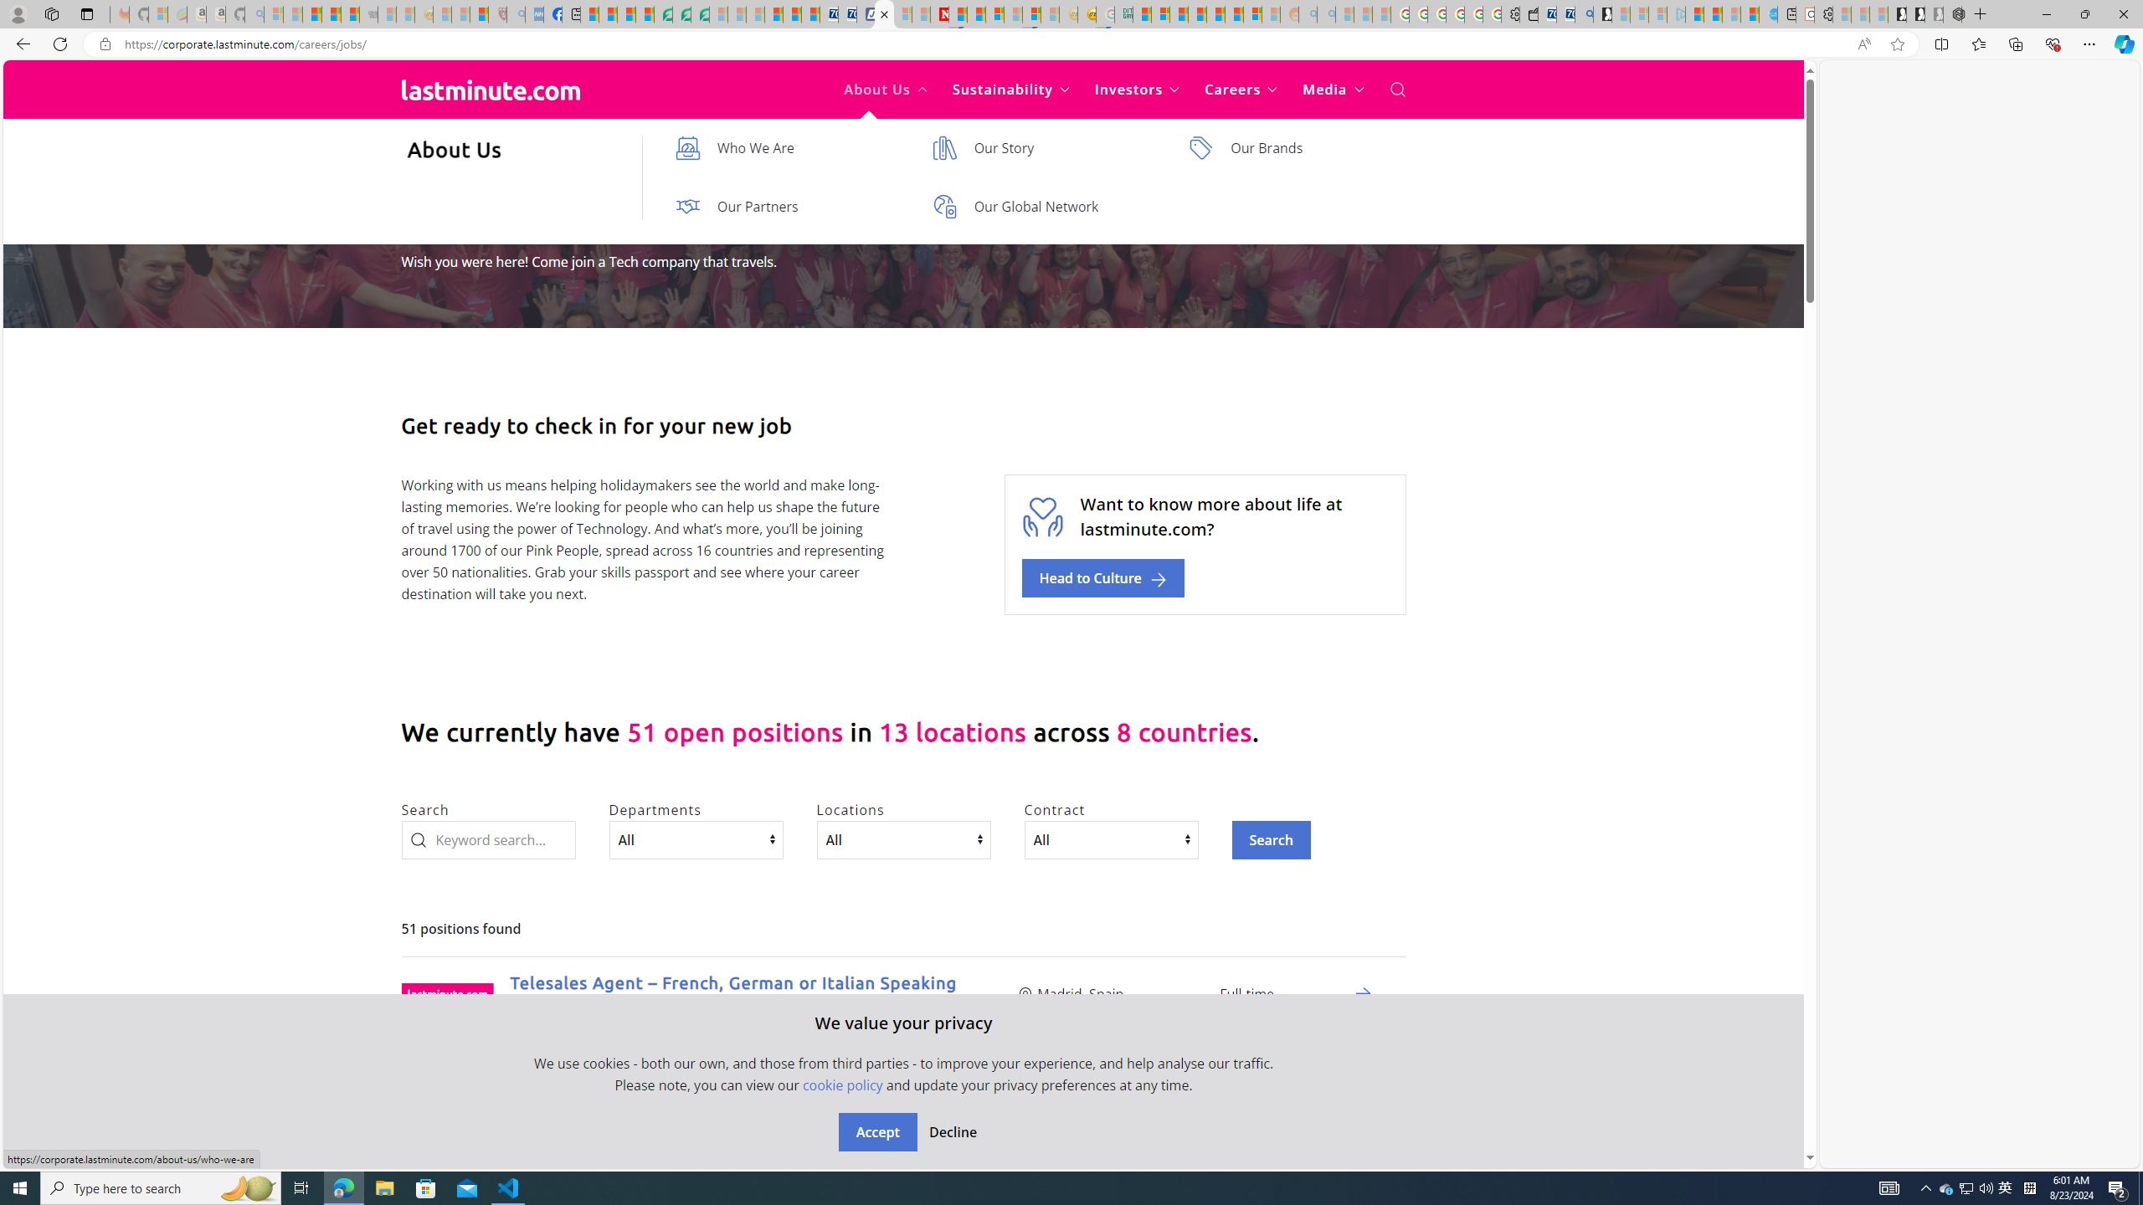 Image resolution: width=2143 pixels, height=1205 pixels. What do you see at coordinates (1111, 839) in the screenshot?
I see `Contract` at bounding box center [1111, 839].